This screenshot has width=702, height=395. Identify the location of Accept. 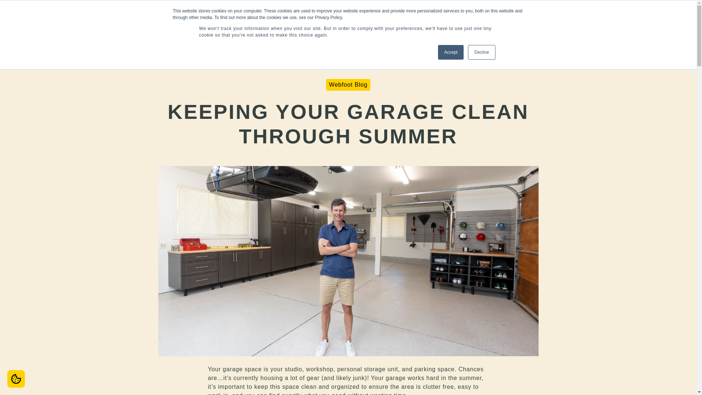
(451, 52).